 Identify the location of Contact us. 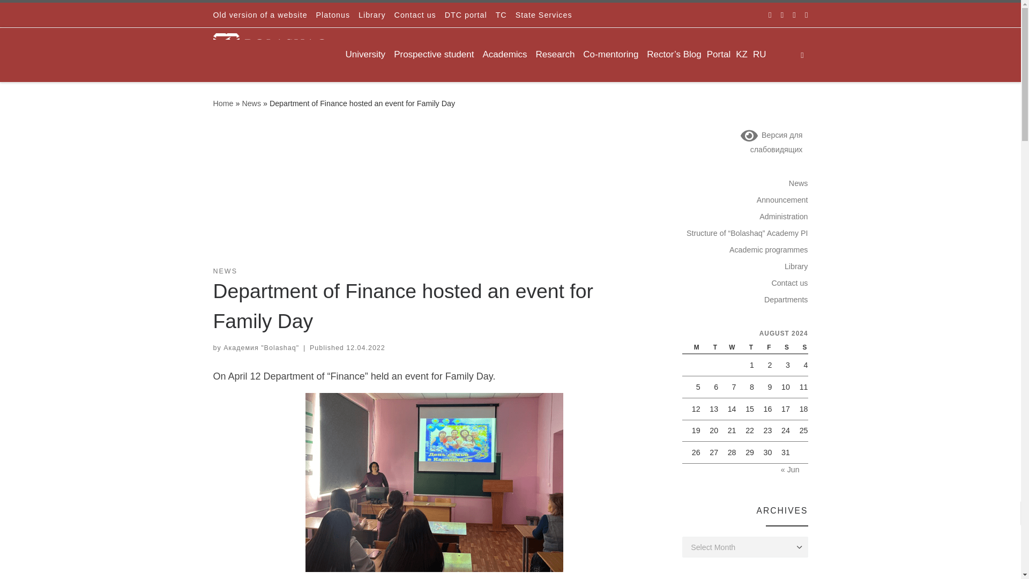
(415, 15).